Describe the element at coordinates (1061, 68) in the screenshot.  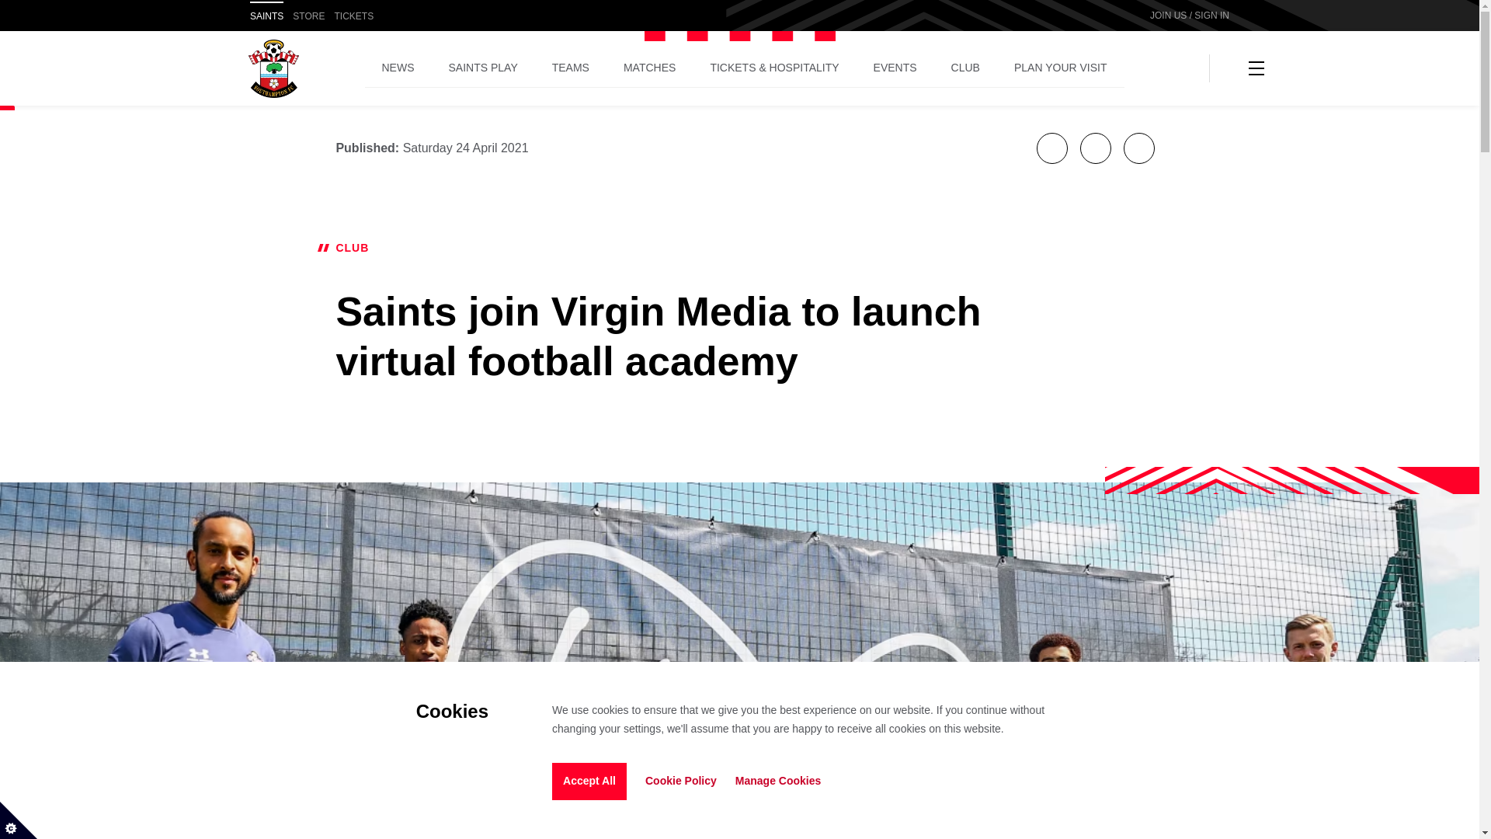
I see `PLAN YOUR VISIT` at that location.